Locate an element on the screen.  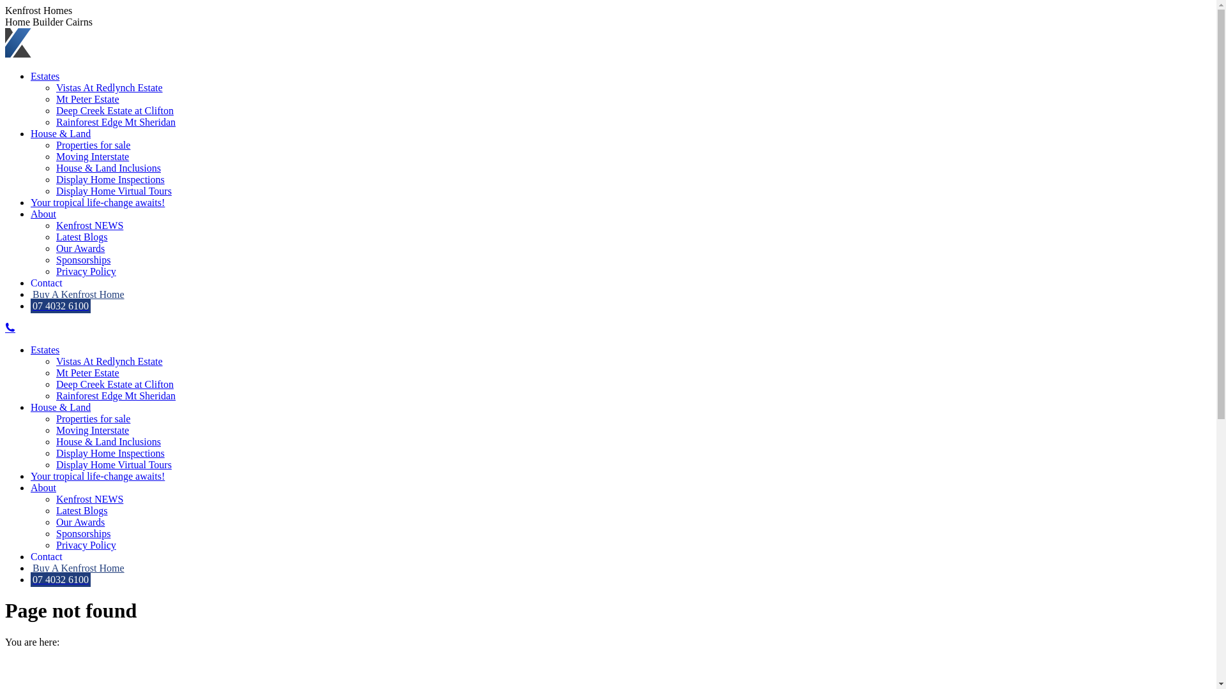
Your tropical life-change awaits! is located at coordinates (98, 203).